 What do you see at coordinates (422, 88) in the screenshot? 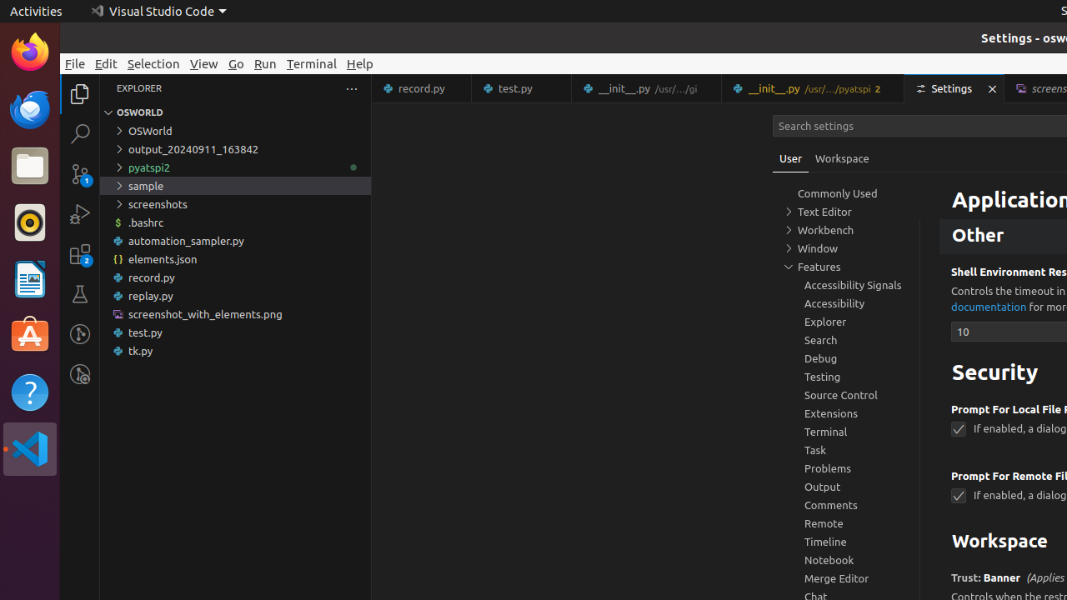
I see `record.py` at bounding box center [422, 88].